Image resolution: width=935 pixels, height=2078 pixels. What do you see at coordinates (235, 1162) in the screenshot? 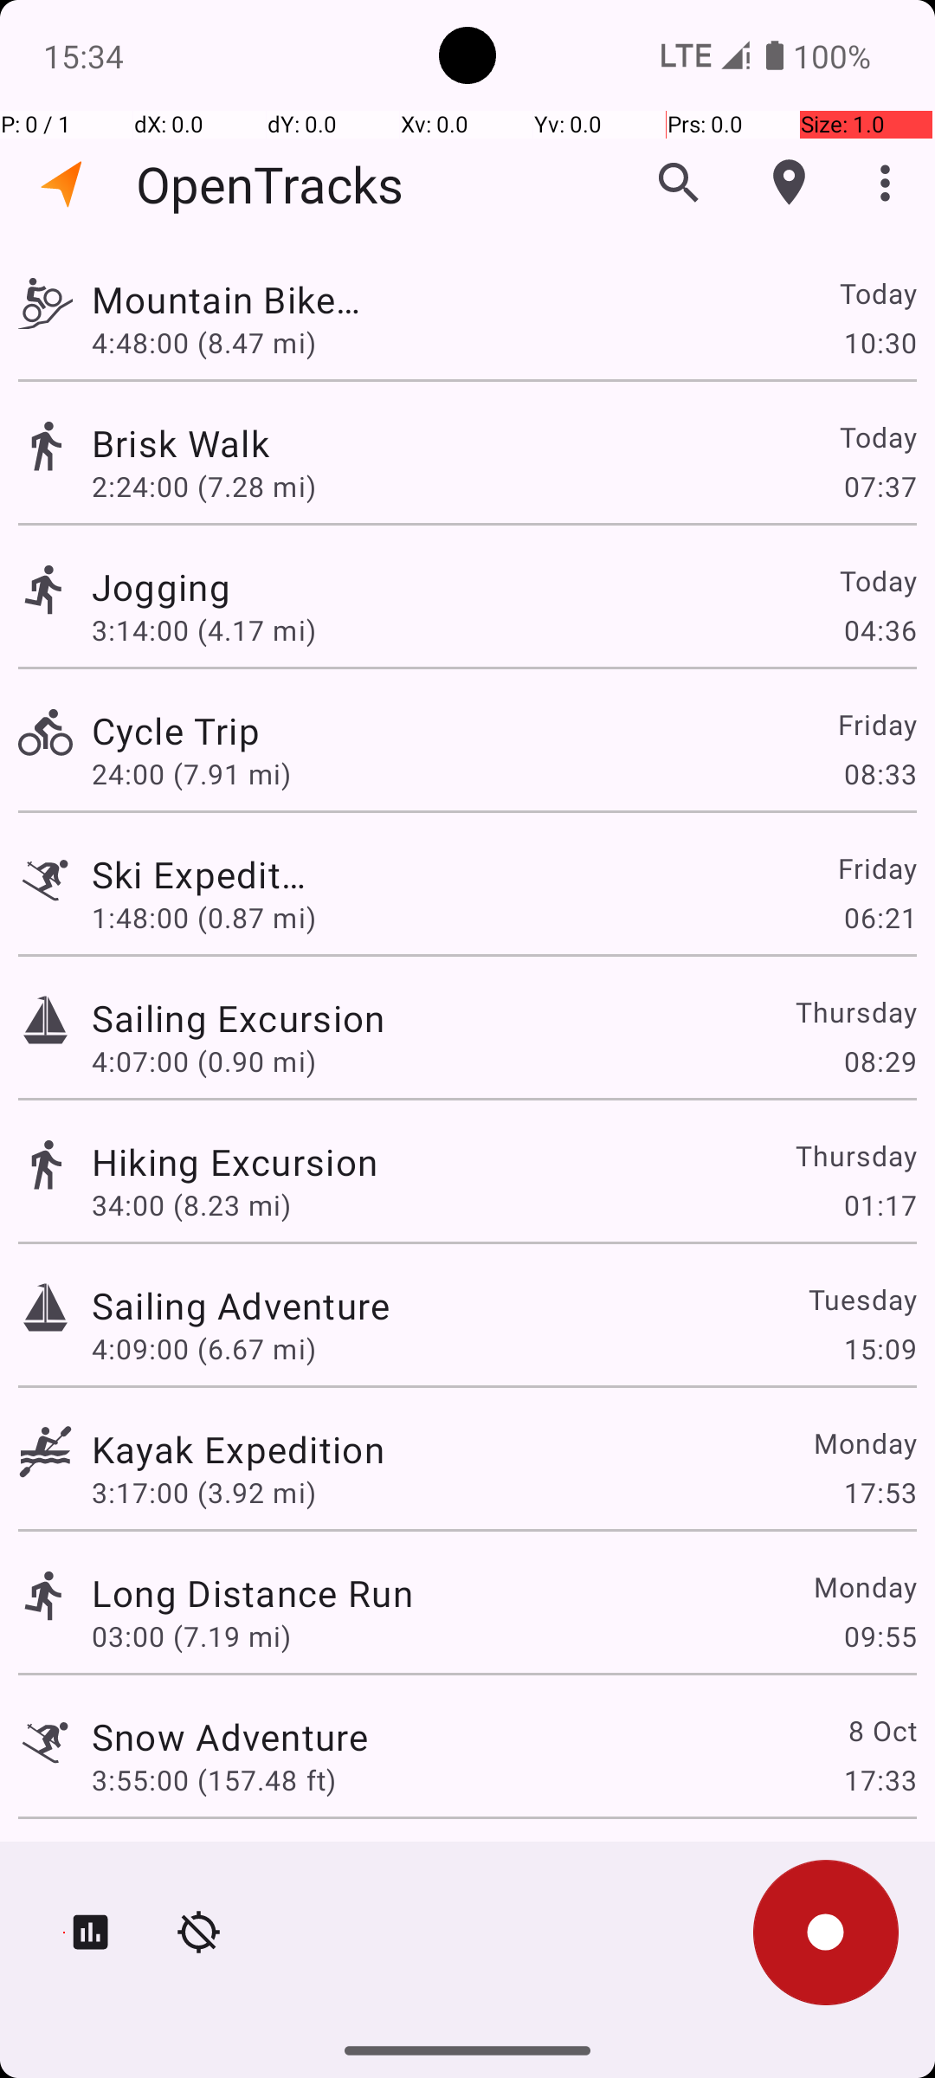
I see `Hiking Excursion` at bounding box center [235, 1162].